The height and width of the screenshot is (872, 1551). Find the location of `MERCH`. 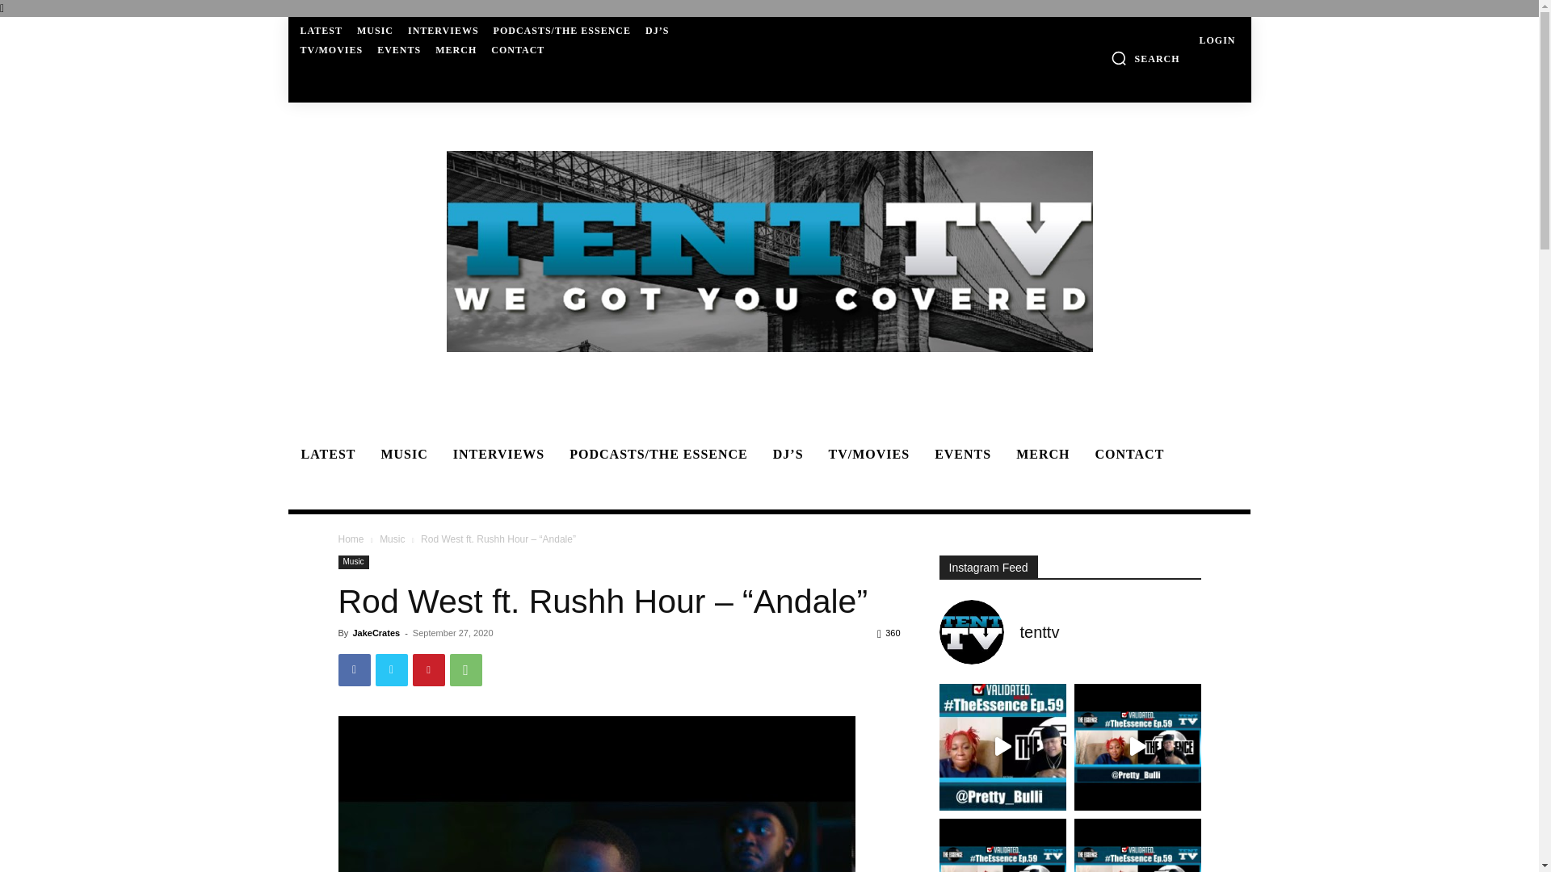

MERCH is located at coordinates (1040, 455).